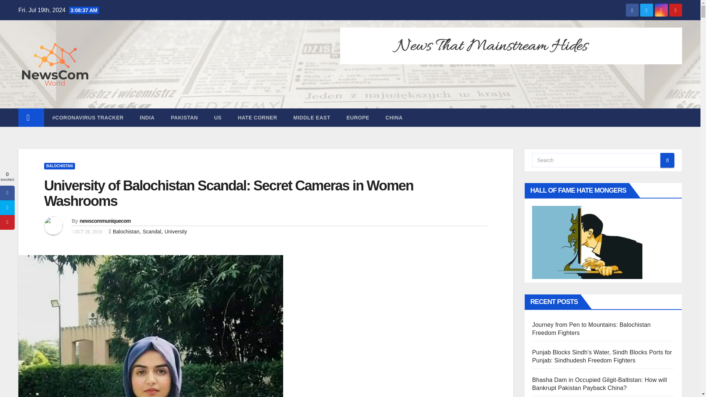 The height and width of the screenshot is (397, 706). I want to click on University, so click(176, 232).